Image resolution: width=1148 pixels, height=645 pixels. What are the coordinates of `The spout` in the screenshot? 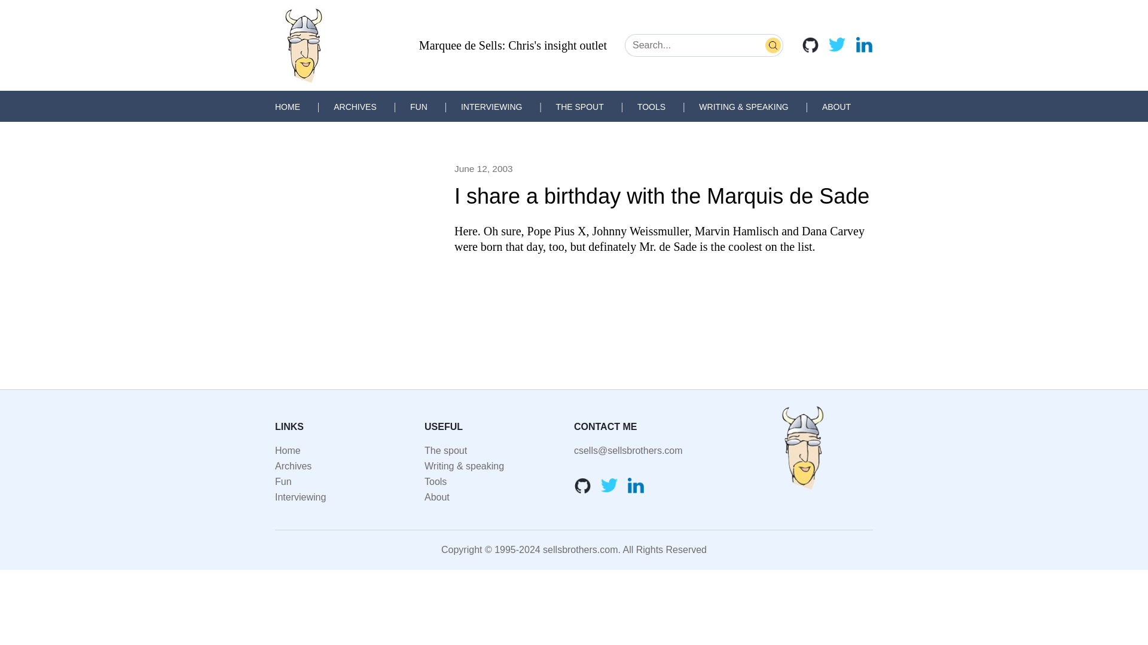 It's located at (446, 450).